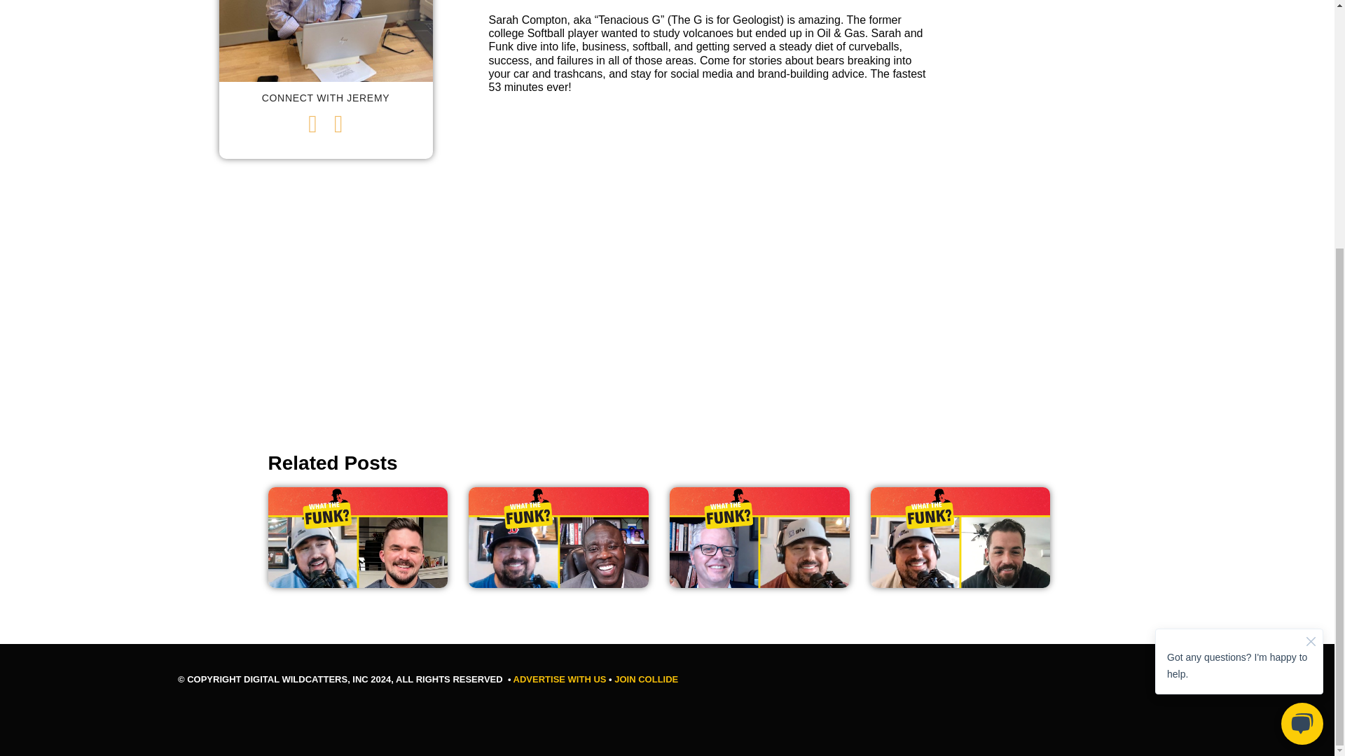 The width and height of the screenshot is (1345, 756). Describe the element at coordinates (625, 679) in the screenshot. I see `JOIN` at that location.